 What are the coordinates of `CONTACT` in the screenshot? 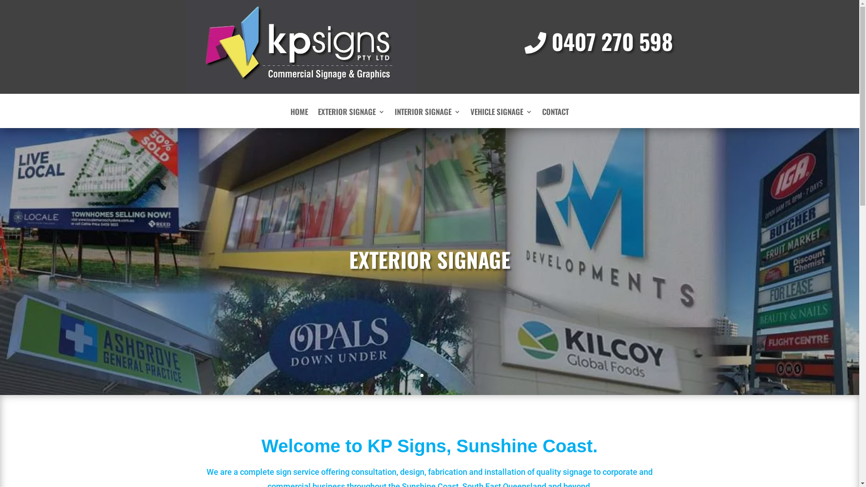 It's located at (556, 118).